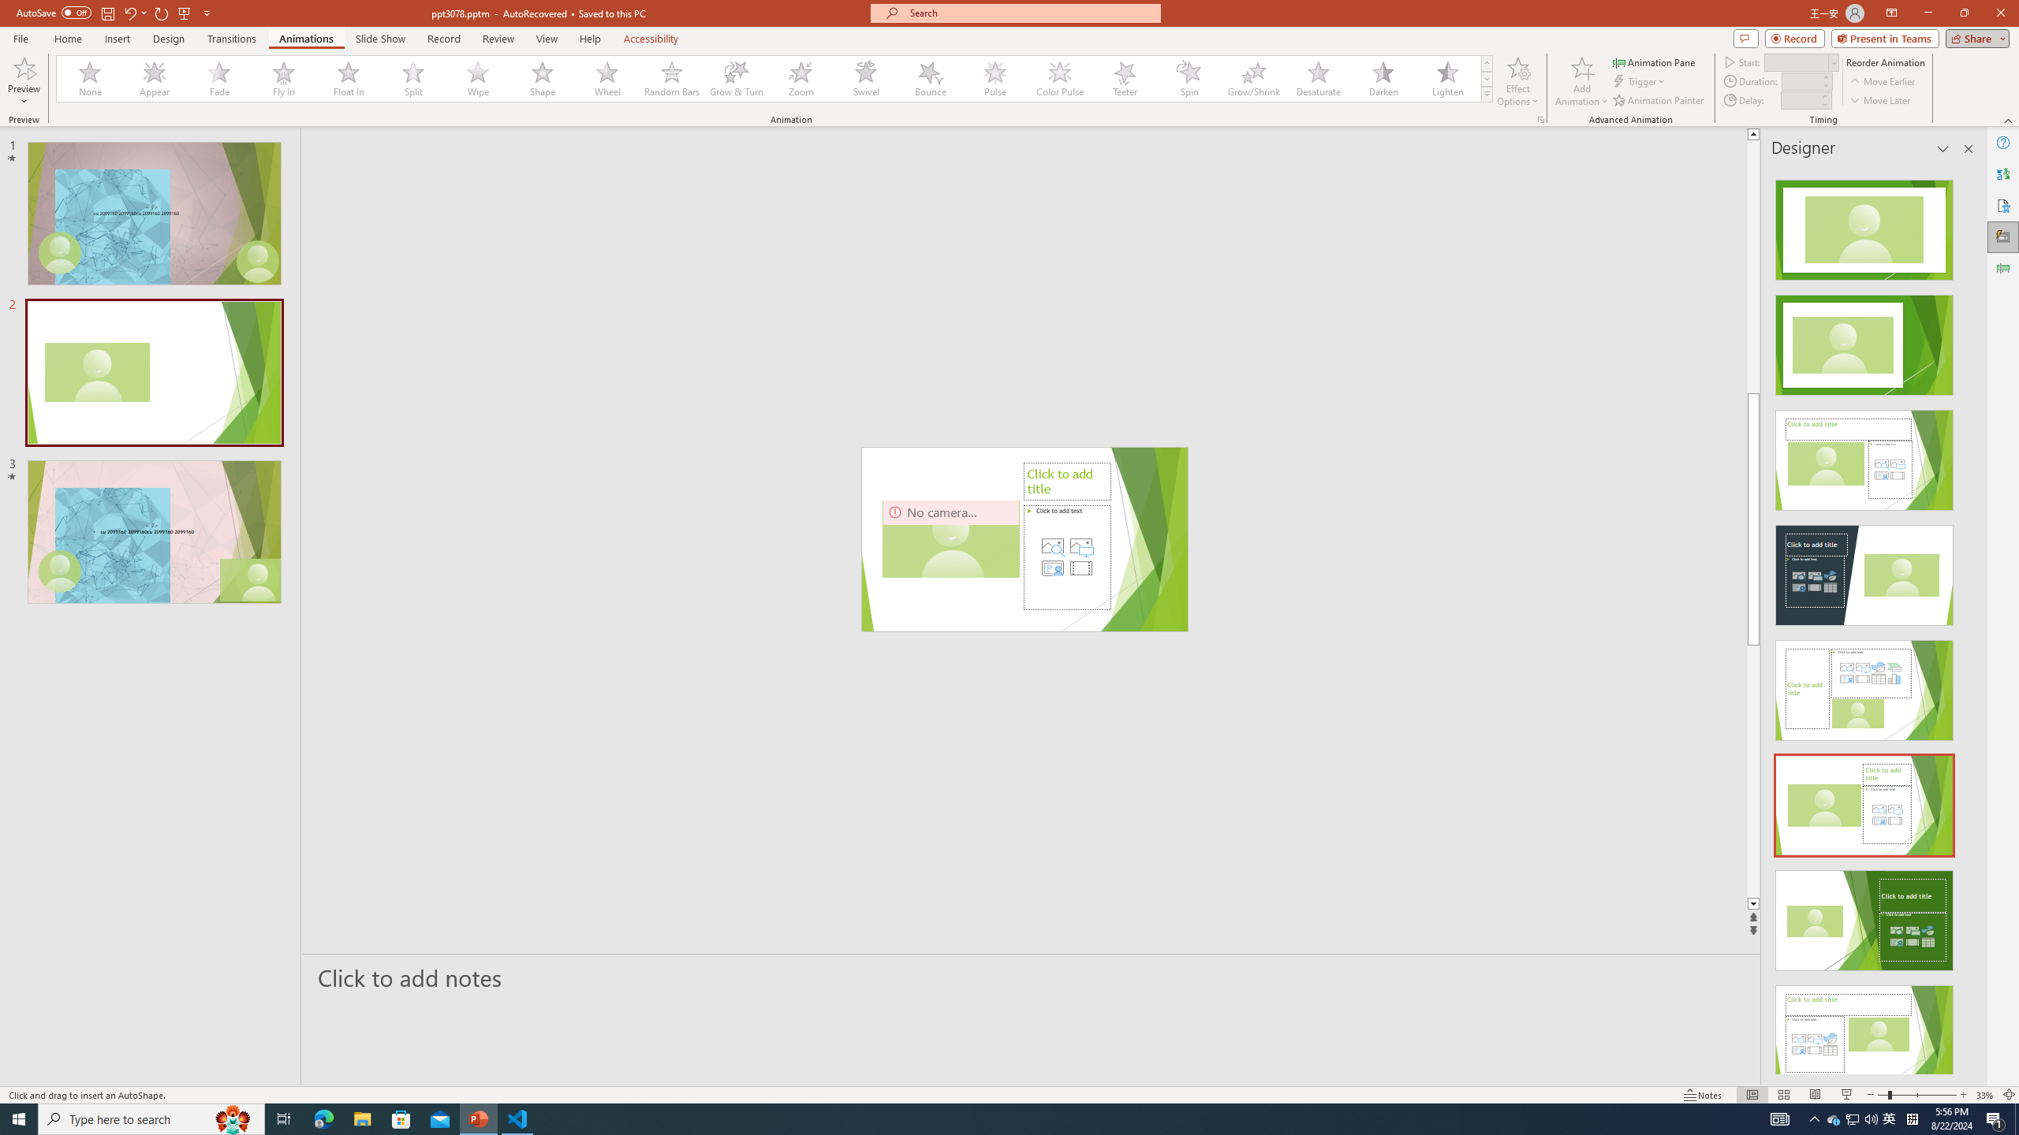  What do you see at coordinates (1943, 149) in the screenshot?
I see `Task Pane Options` at bounding box center [1943, 149].